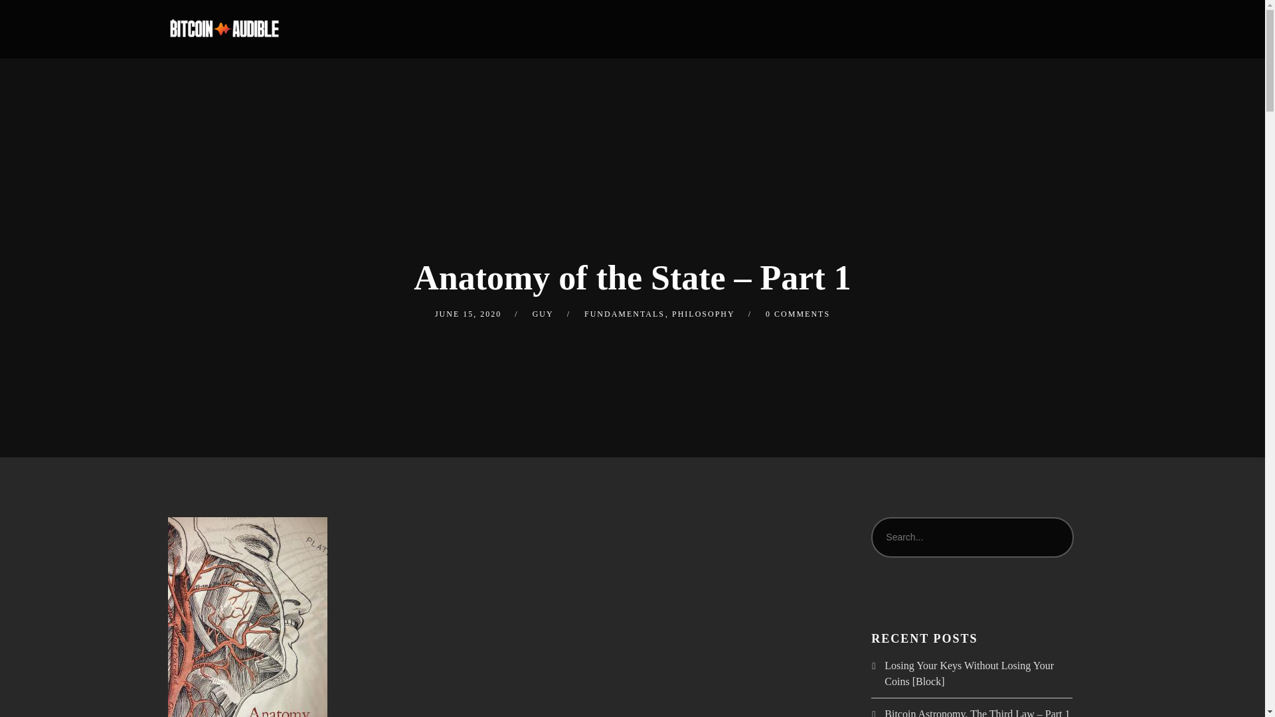 The width and height of the screenshot is (1275, 717). Describe the element at coordinates (29, 20) in the screenshot. I see `Submit` at that location.